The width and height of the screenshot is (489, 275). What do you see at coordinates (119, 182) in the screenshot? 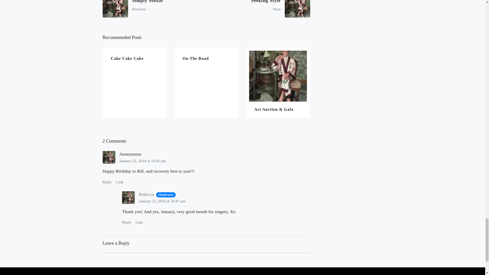
I see `Link` at bounding box center [119, 182].